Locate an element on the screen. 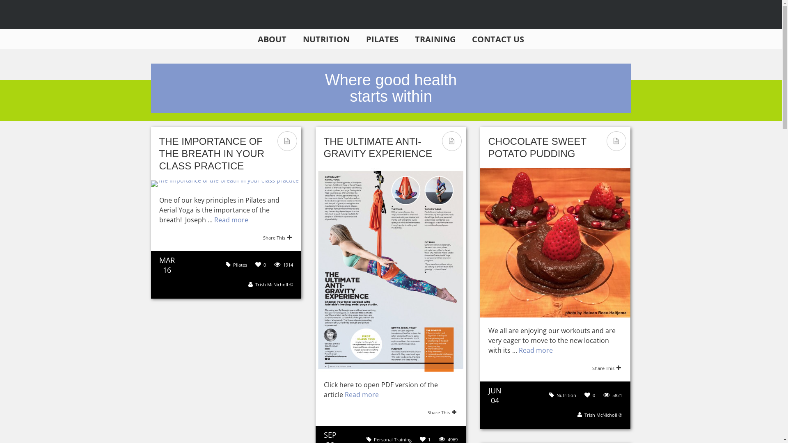 The width and height of the screenshot is (788, 443). standard is located at coordinates (451, 141).